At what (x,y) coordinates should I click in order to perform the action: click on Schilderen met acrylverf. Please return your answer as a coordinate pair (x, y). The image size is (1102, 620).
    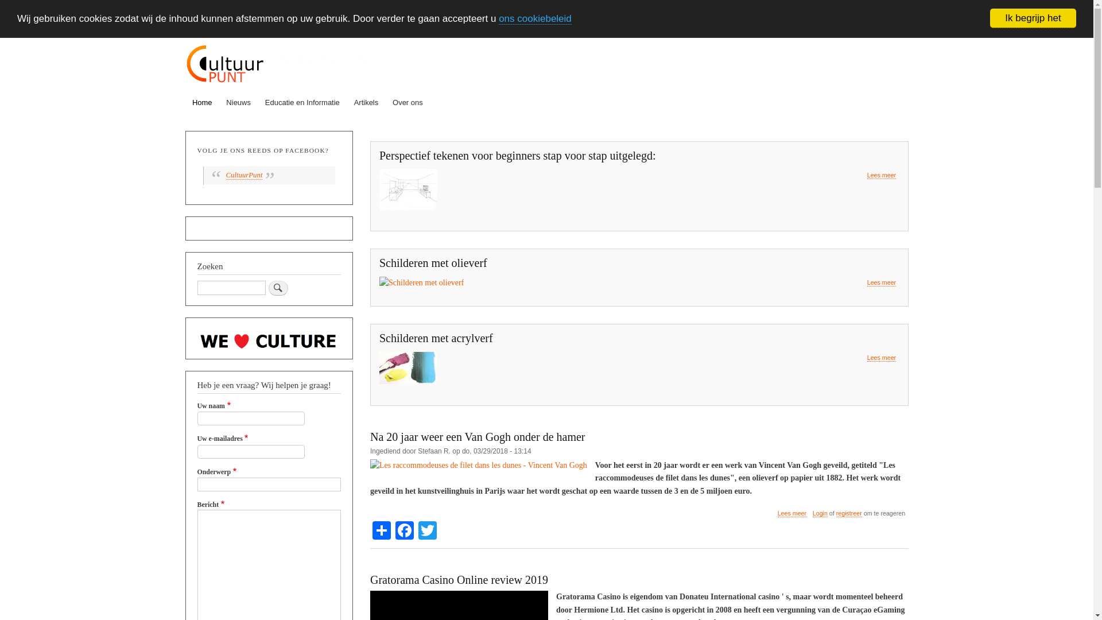
    Looking at the image, I should click on (436, 338).